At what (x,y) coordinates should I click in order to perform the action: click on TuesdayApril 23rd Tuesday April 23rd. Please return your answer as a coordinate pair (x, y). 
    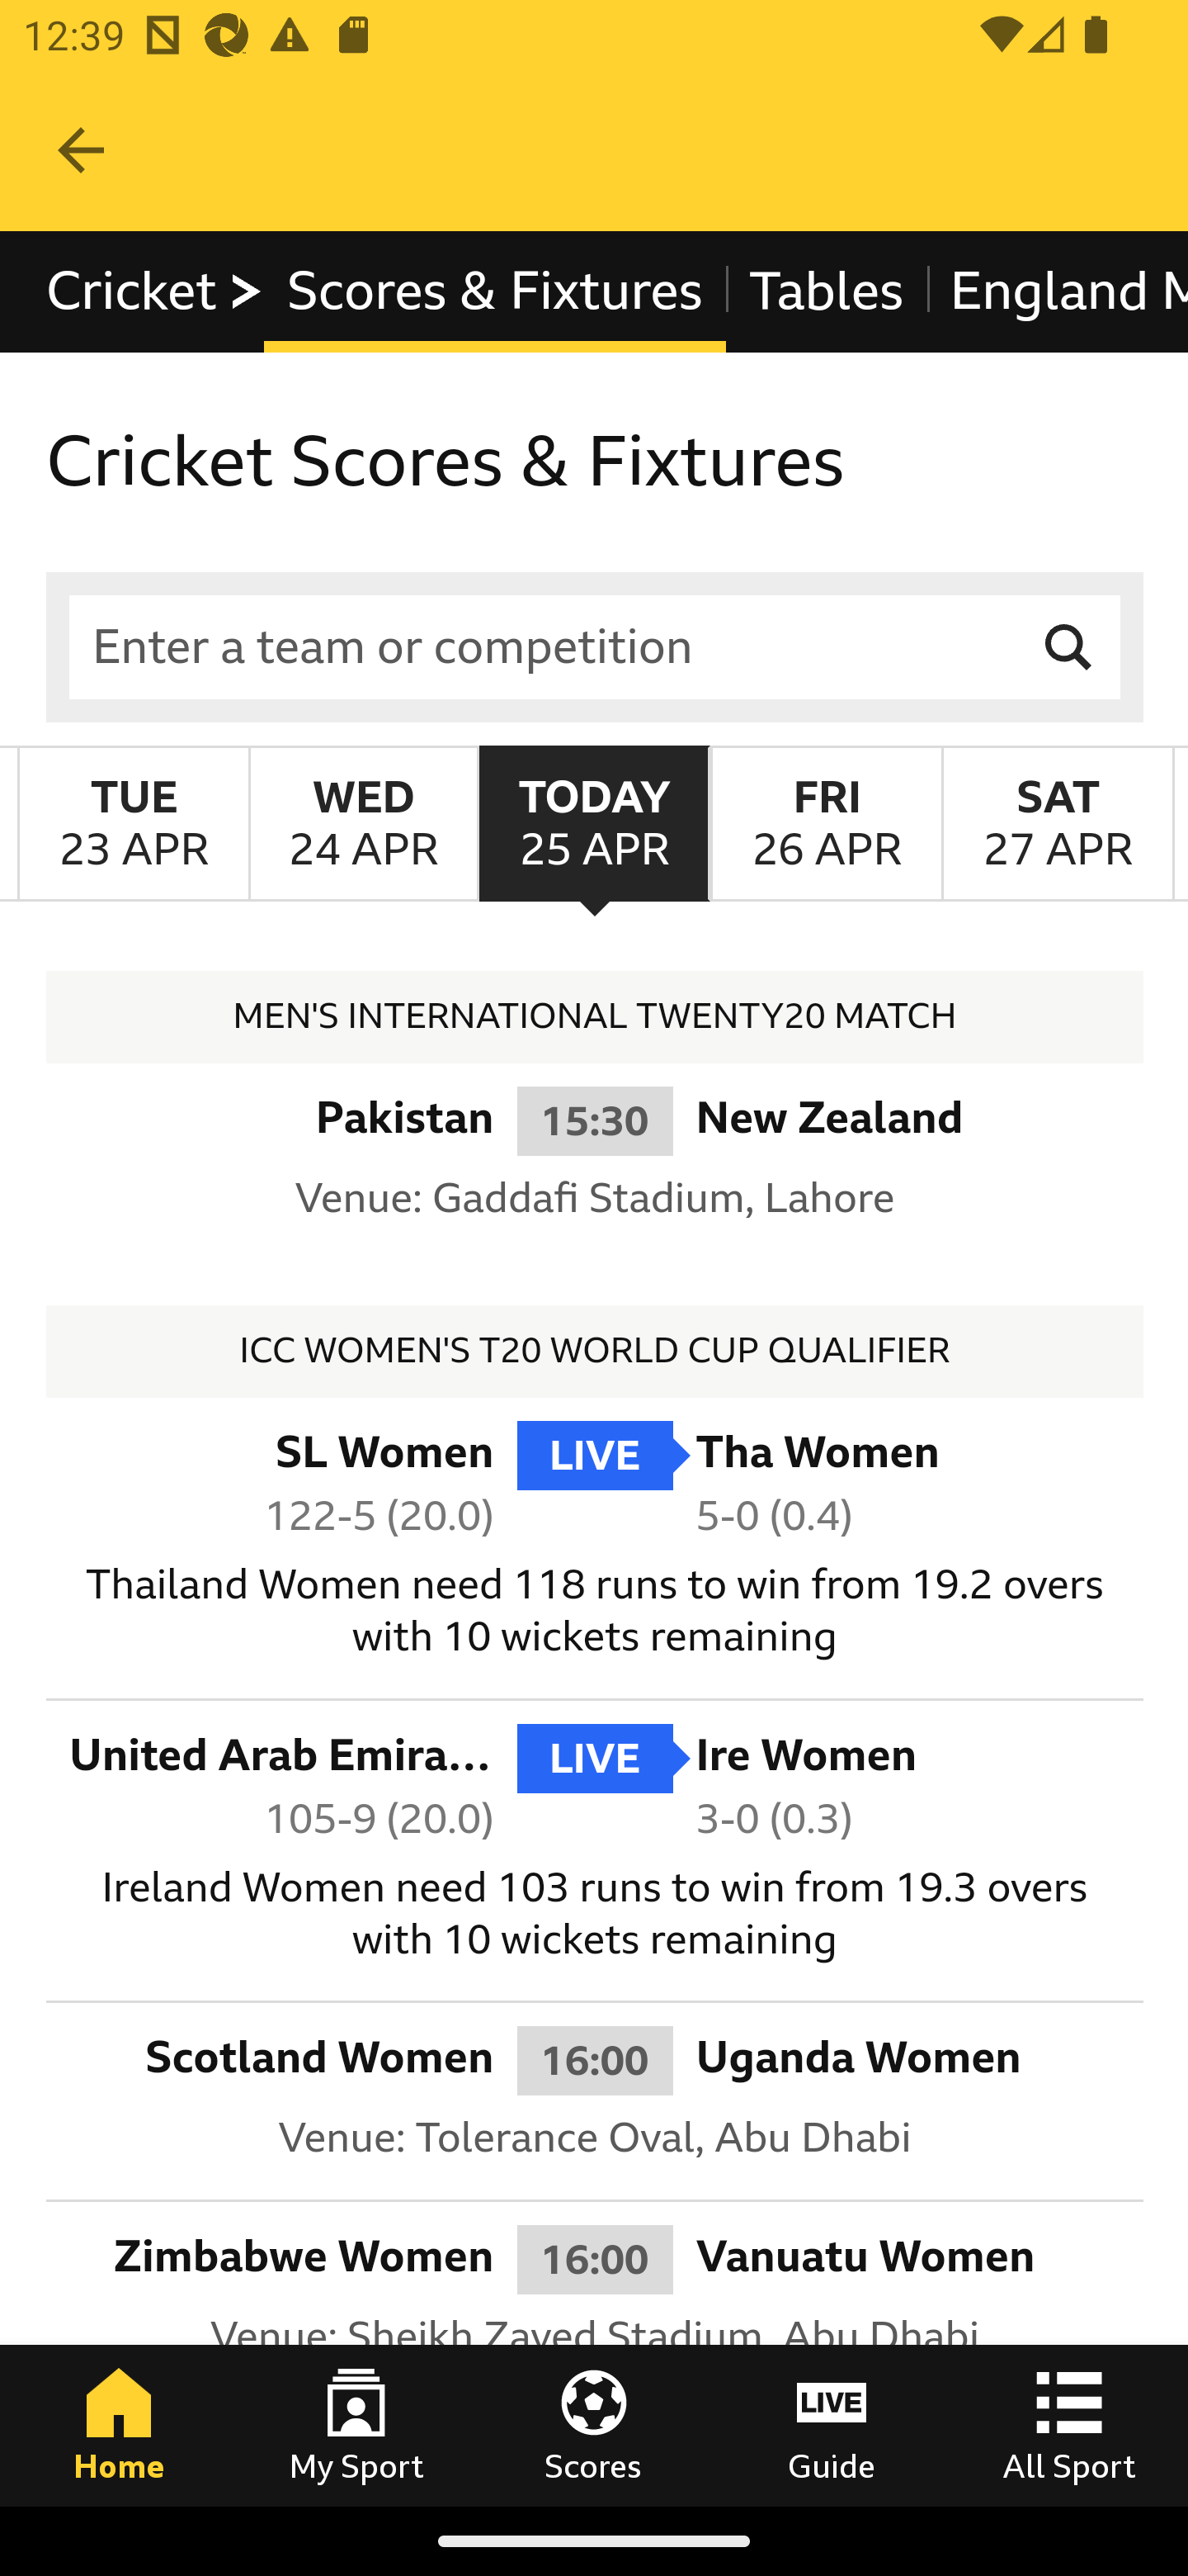
    Looking at the image, I should click on (134, 822).